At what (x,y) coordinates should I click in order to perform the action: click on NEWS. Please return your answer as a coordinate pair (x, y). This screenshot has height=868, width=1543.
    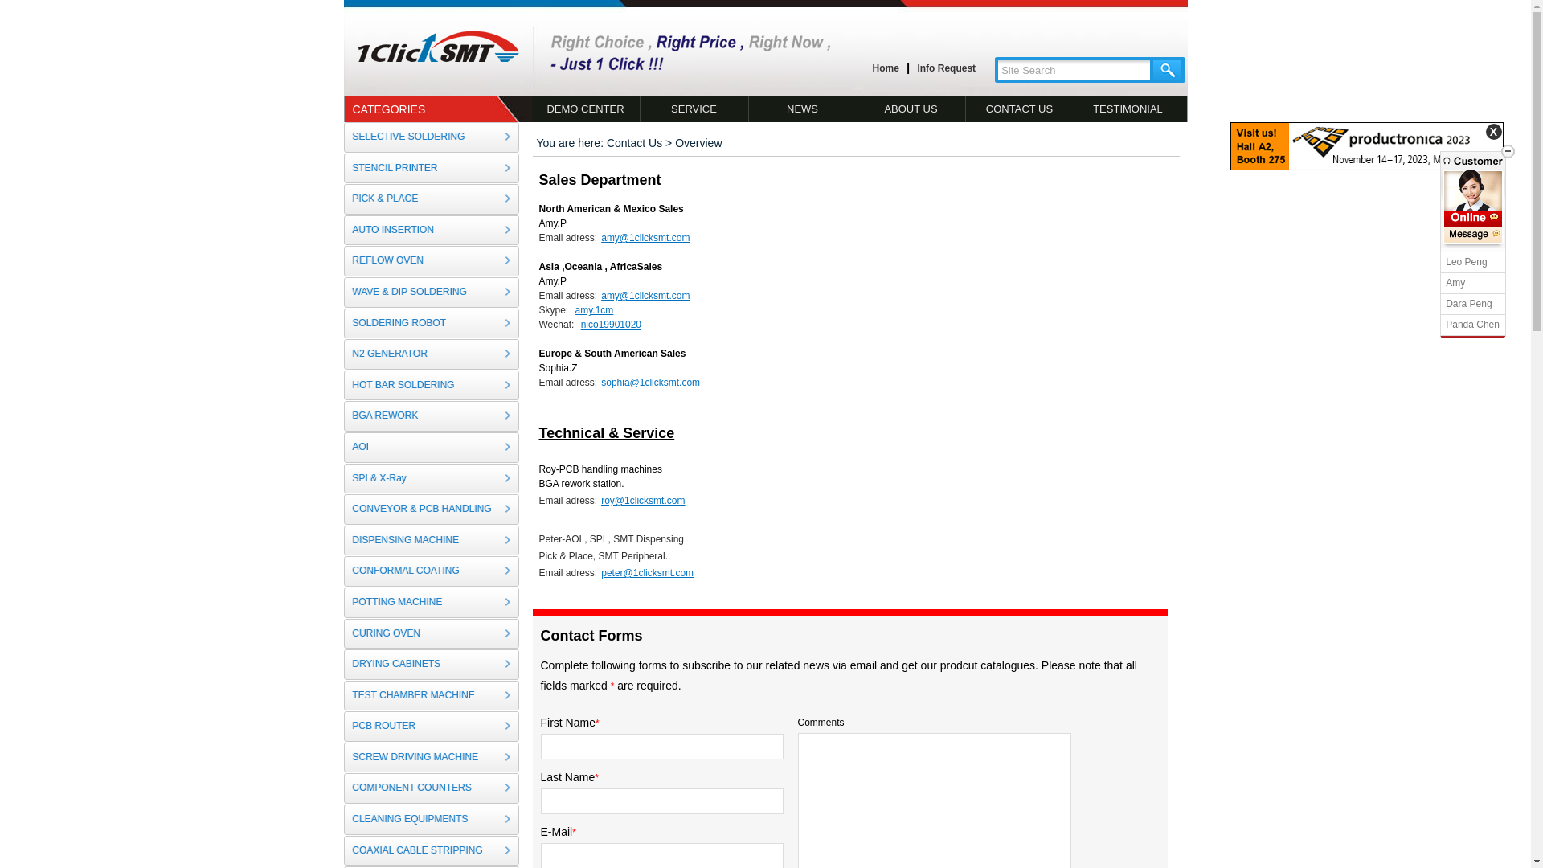
    Looking at the image, I should click on (804, 109).